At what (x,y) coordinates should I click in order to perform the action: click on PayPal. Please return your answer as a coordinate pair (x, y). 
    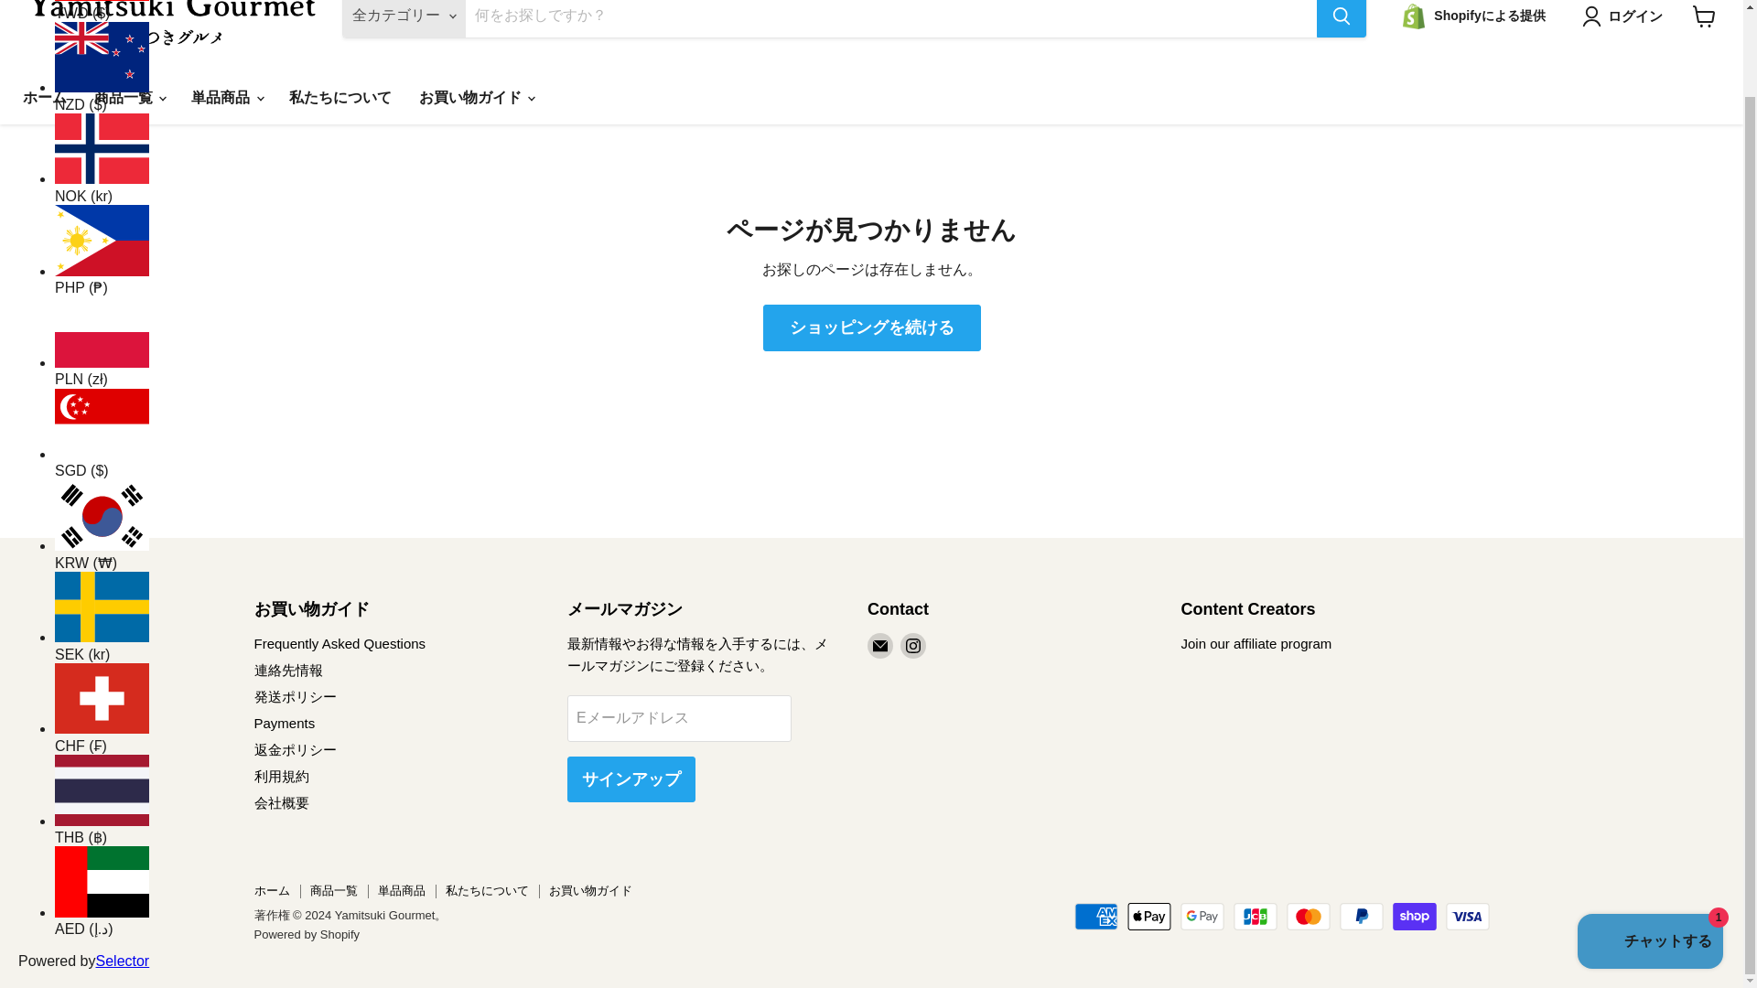
    Looking at the image, I should click on (1362, 917).